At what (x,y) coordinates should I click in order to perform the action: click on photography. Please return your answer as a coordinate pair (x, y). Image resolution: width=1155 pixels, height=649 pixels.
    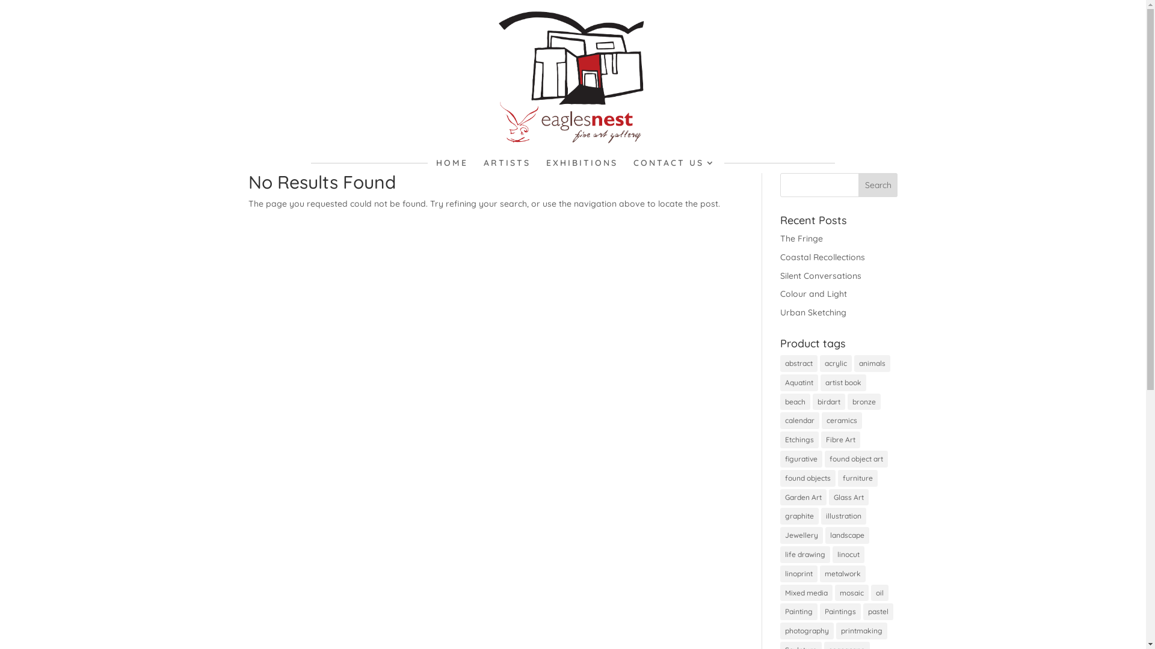
    Looking at the image, I should click on (807, 631).